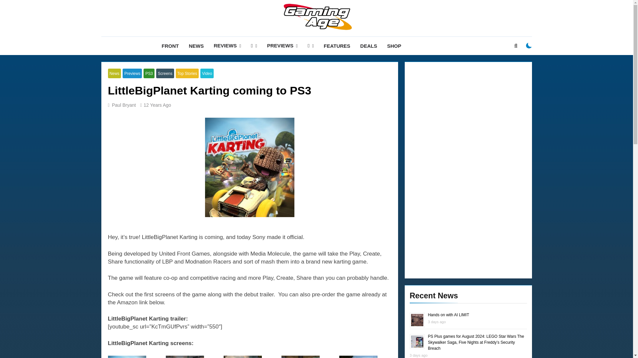 This screenshot has height=358, width=638. Describe the element at coordinates (529, 45) in the screenshot. I see `on` at that location.